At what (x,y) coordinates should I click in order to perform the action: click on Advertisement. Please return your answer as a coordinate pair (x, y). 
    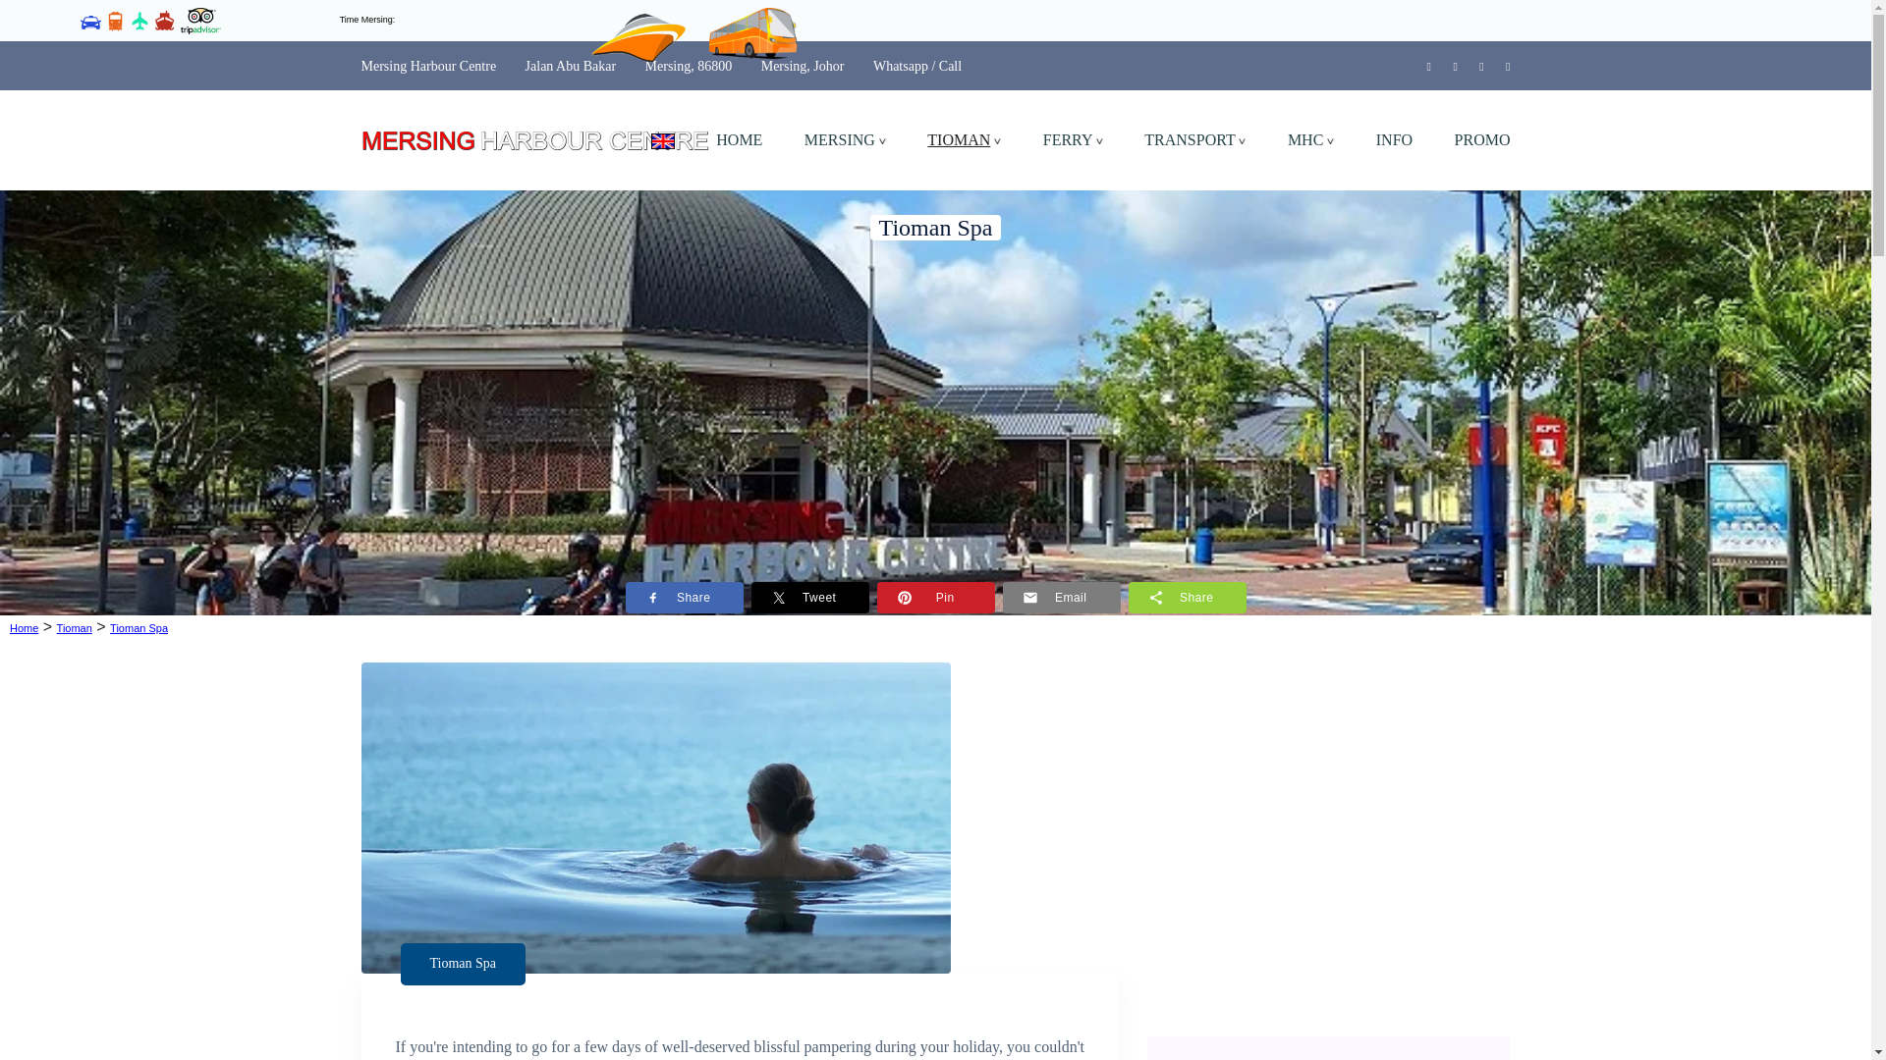
    Looking at the image, I should click on (1328, 861).